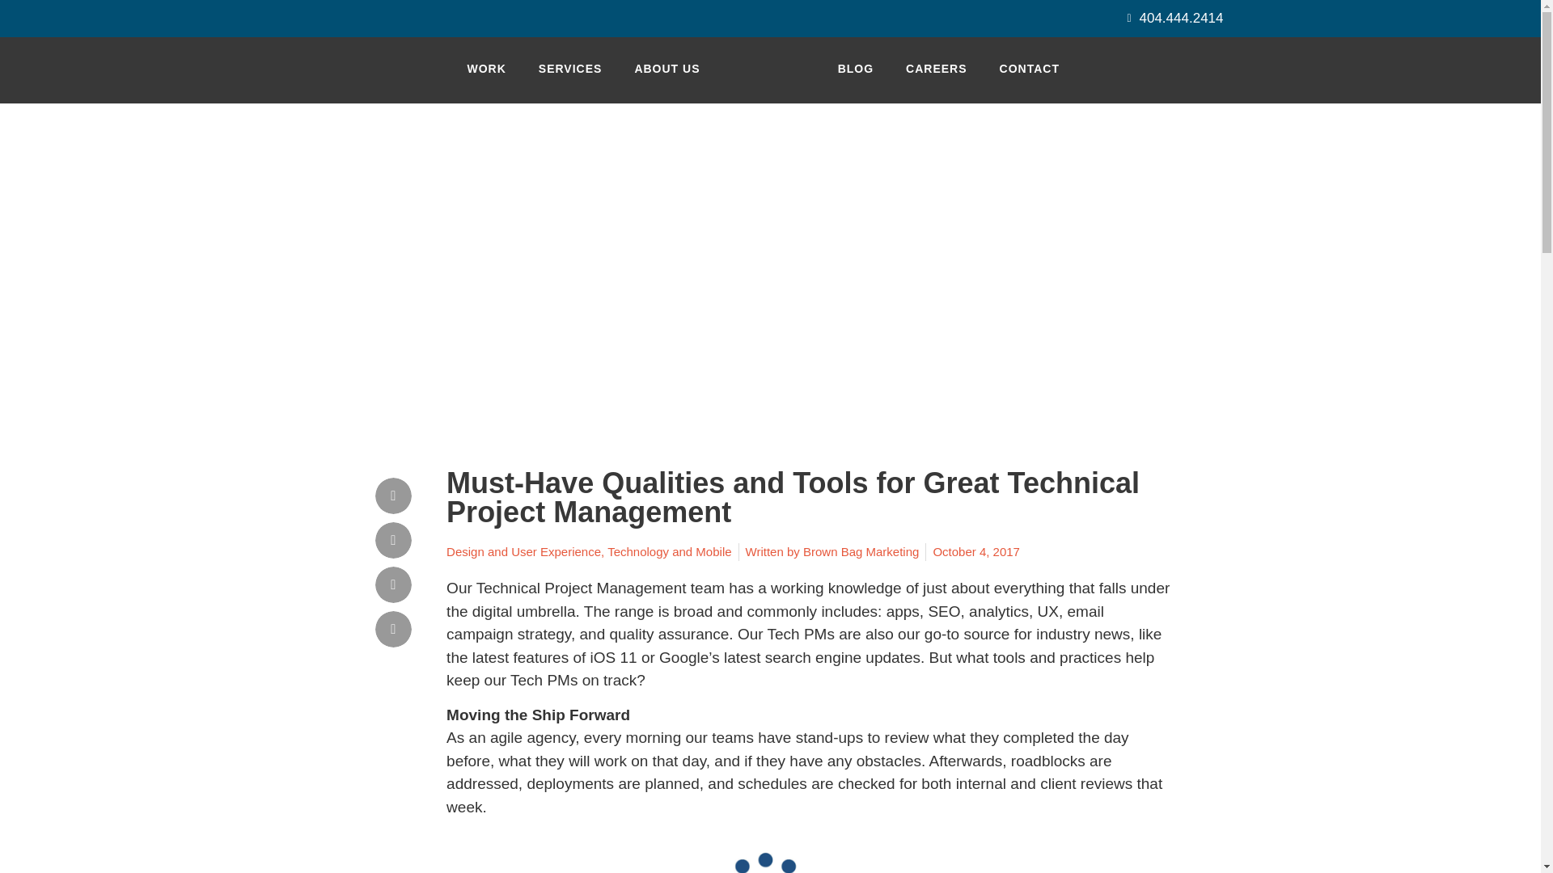 The image size is (1553, 873). Describe the element at coordinates (669, 551) in the screenshot. I see `Technology and Mobile` at that location.